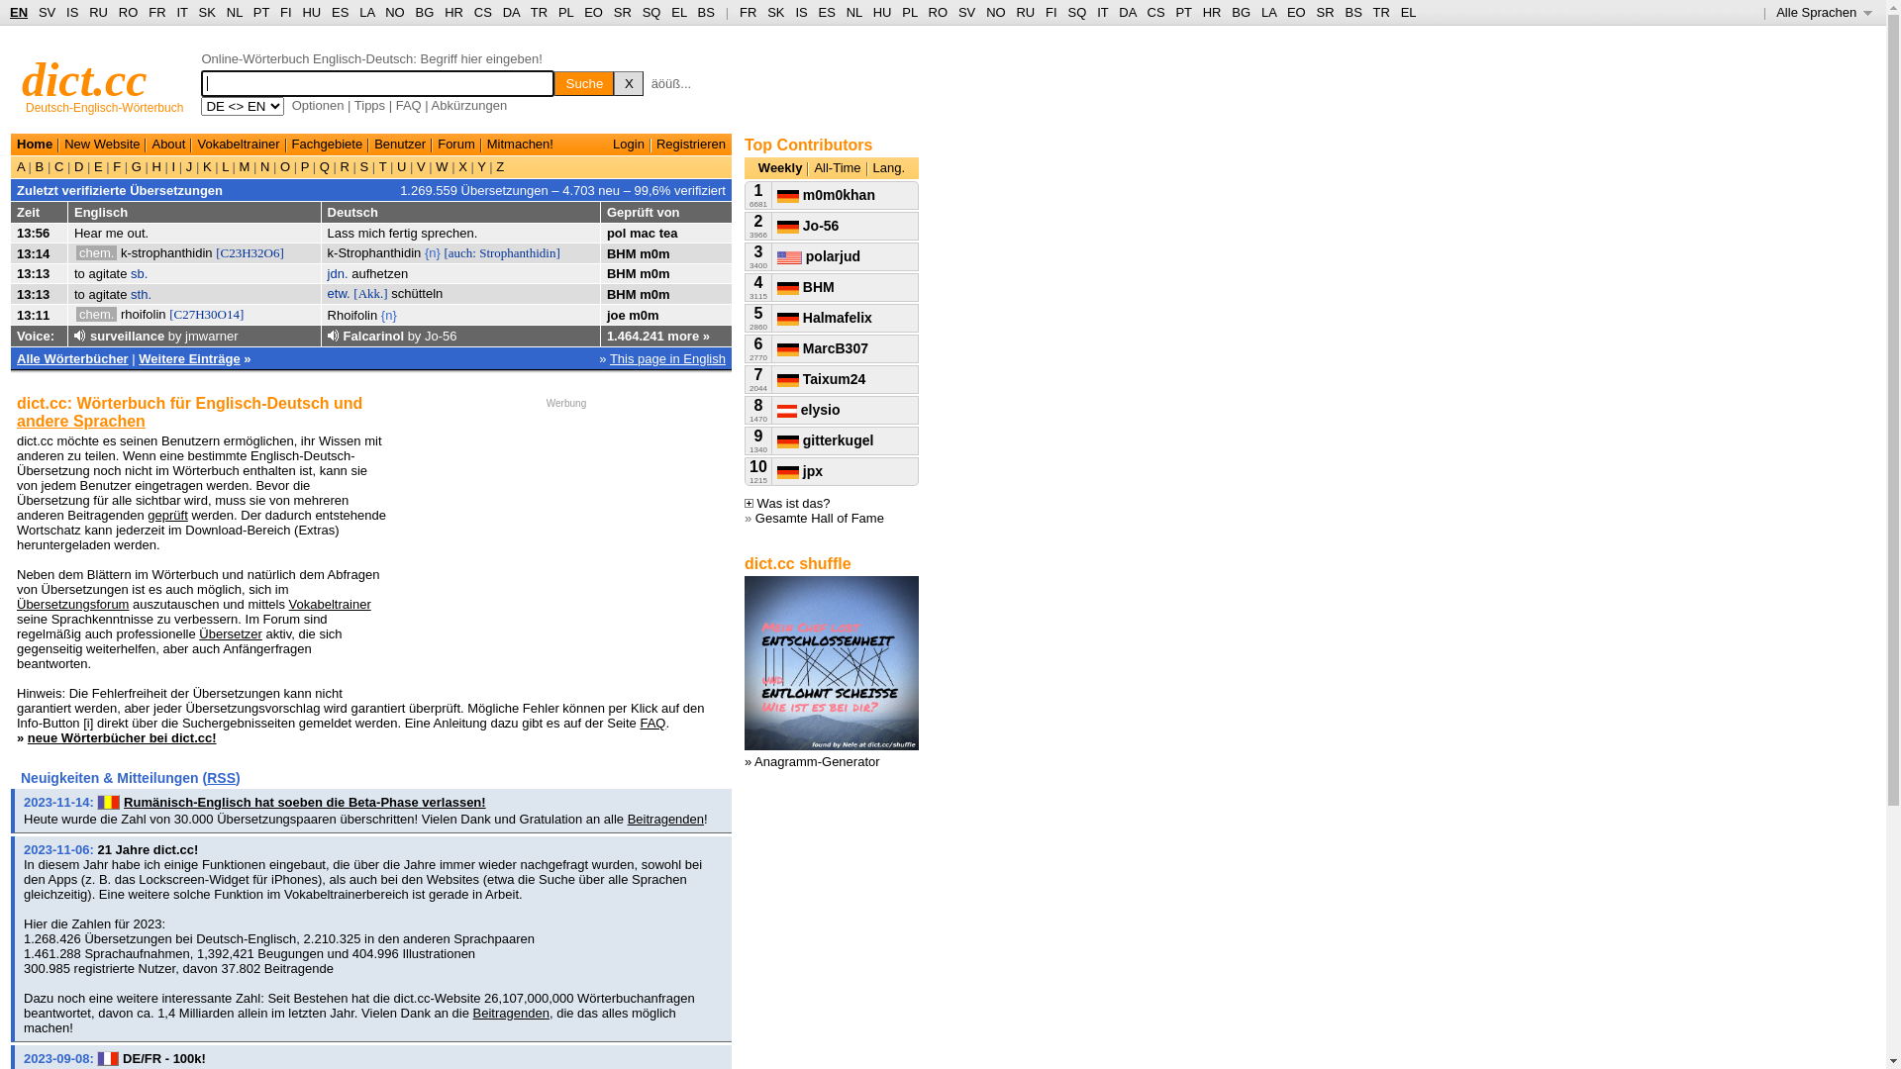  Describe the element at coordinates (331, 604) in the screenshot. I see `Vokabeltrainer` at that location.